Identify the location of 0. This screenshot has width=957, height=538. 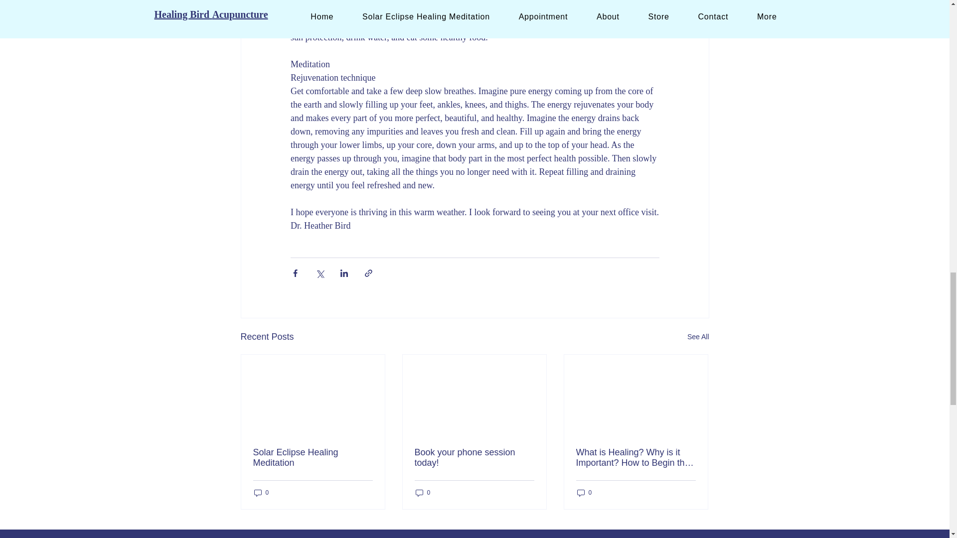
(584, 493).